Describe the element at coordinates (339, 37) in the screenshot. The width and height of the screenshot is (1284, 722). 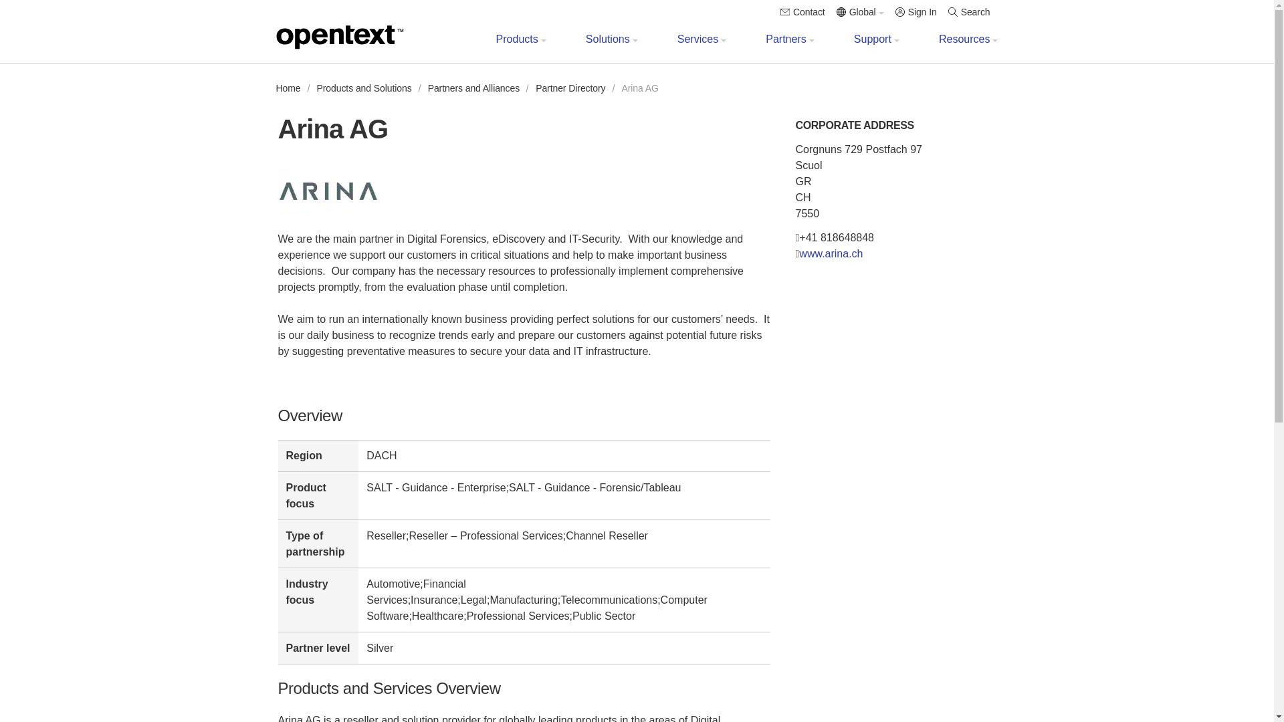
I see `OpenText` at that location.